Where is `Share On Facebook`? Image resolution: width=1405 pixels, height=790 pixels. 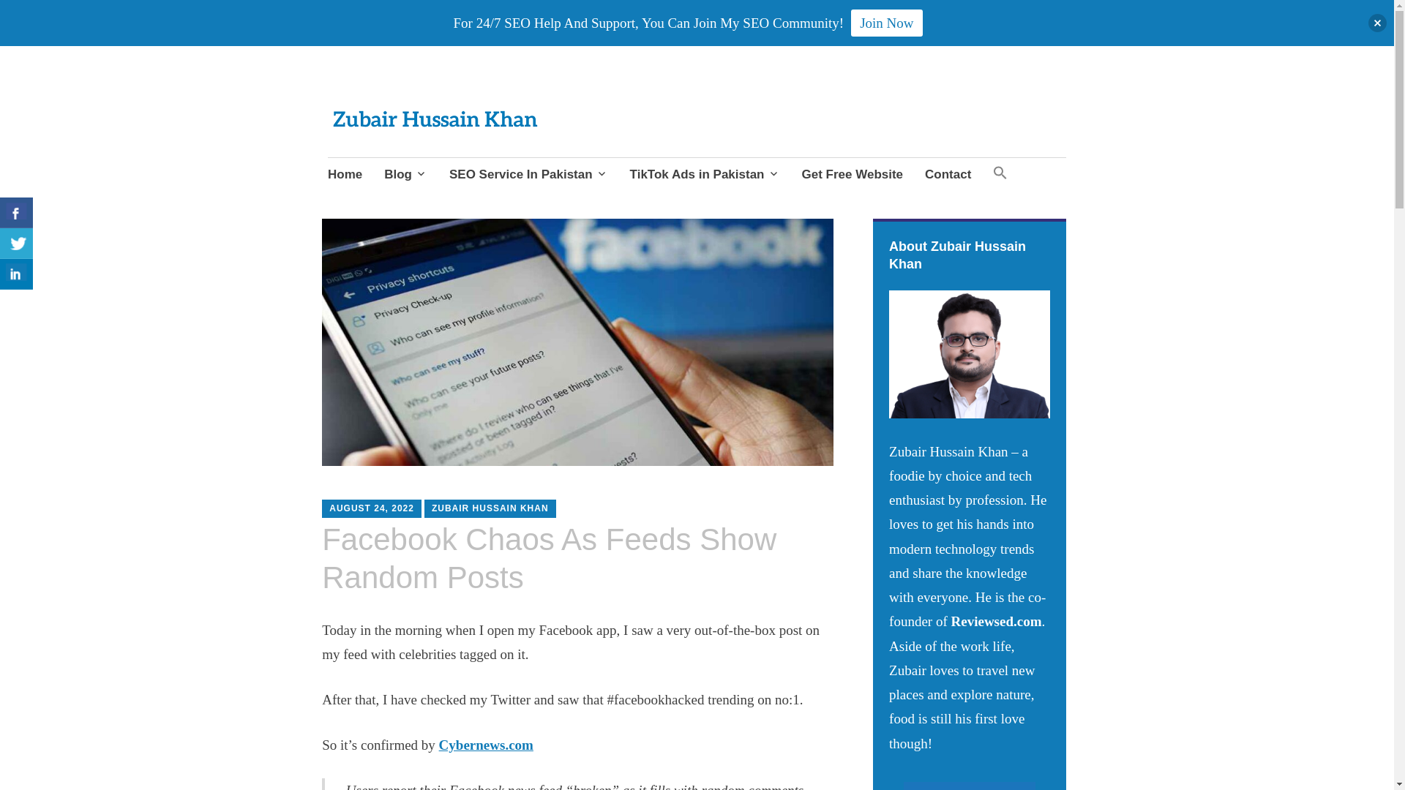 Share On Facebook is located at coordinates (16, 213).